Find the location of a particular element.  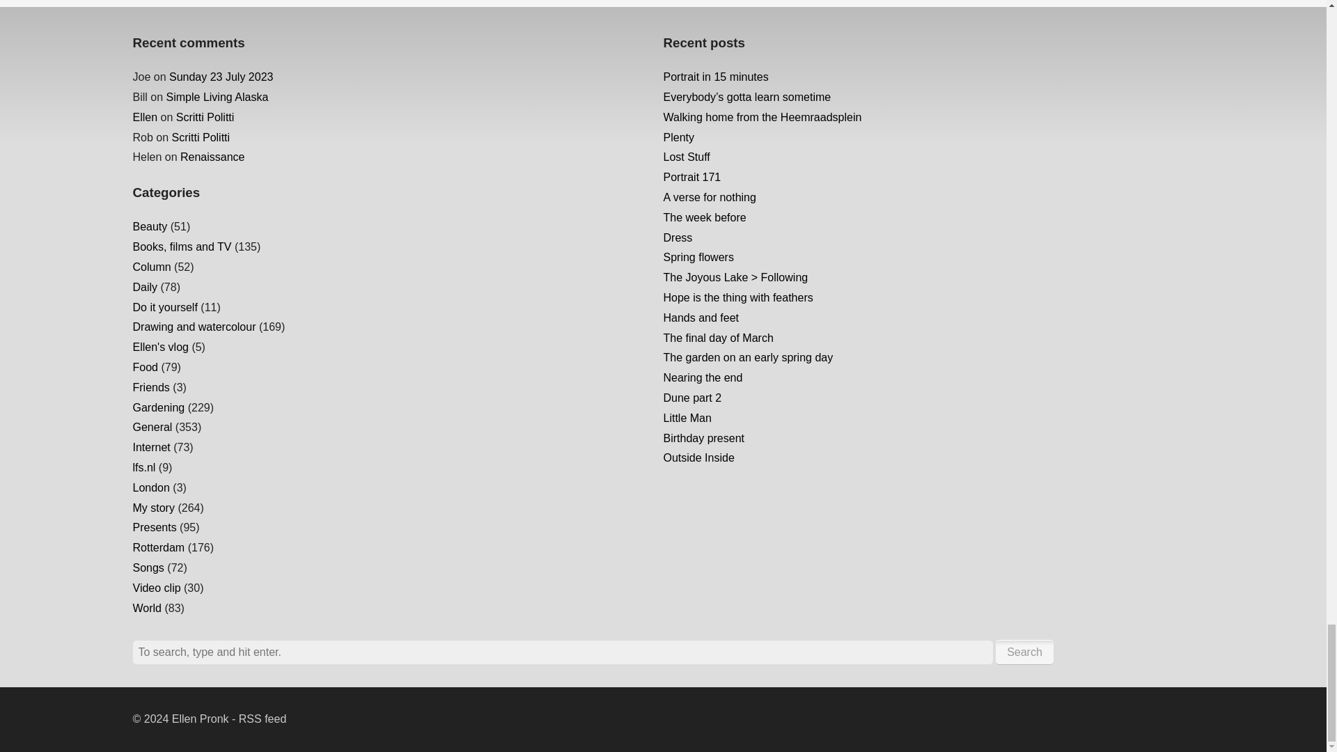

Internet is located at coordinates (150, 447).